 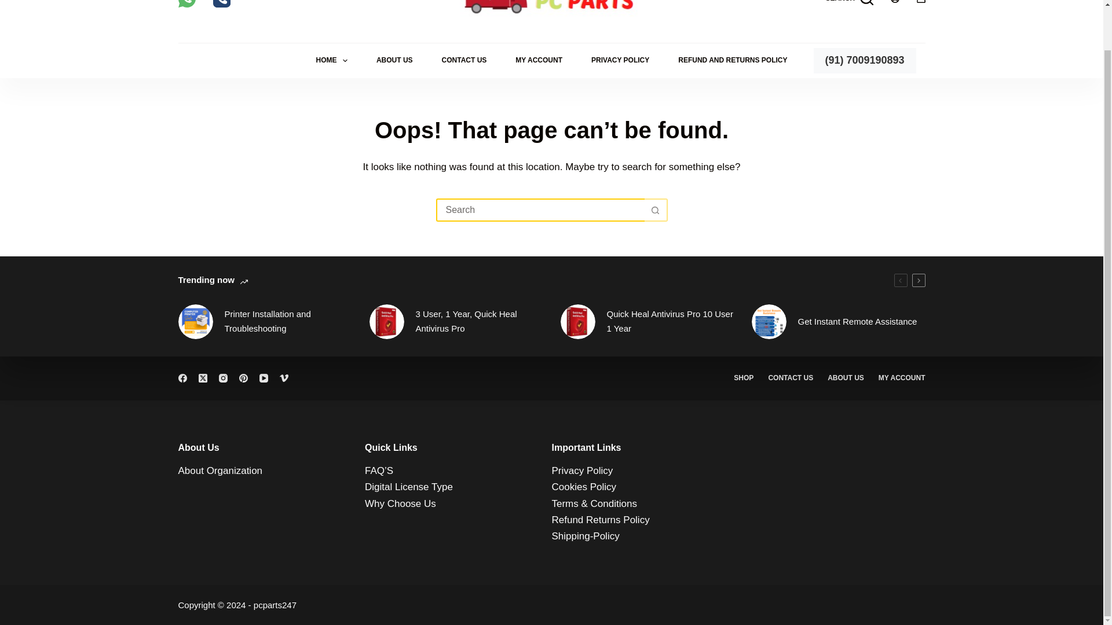 I want to click on Shopping cart, so click(x=921, y=1).